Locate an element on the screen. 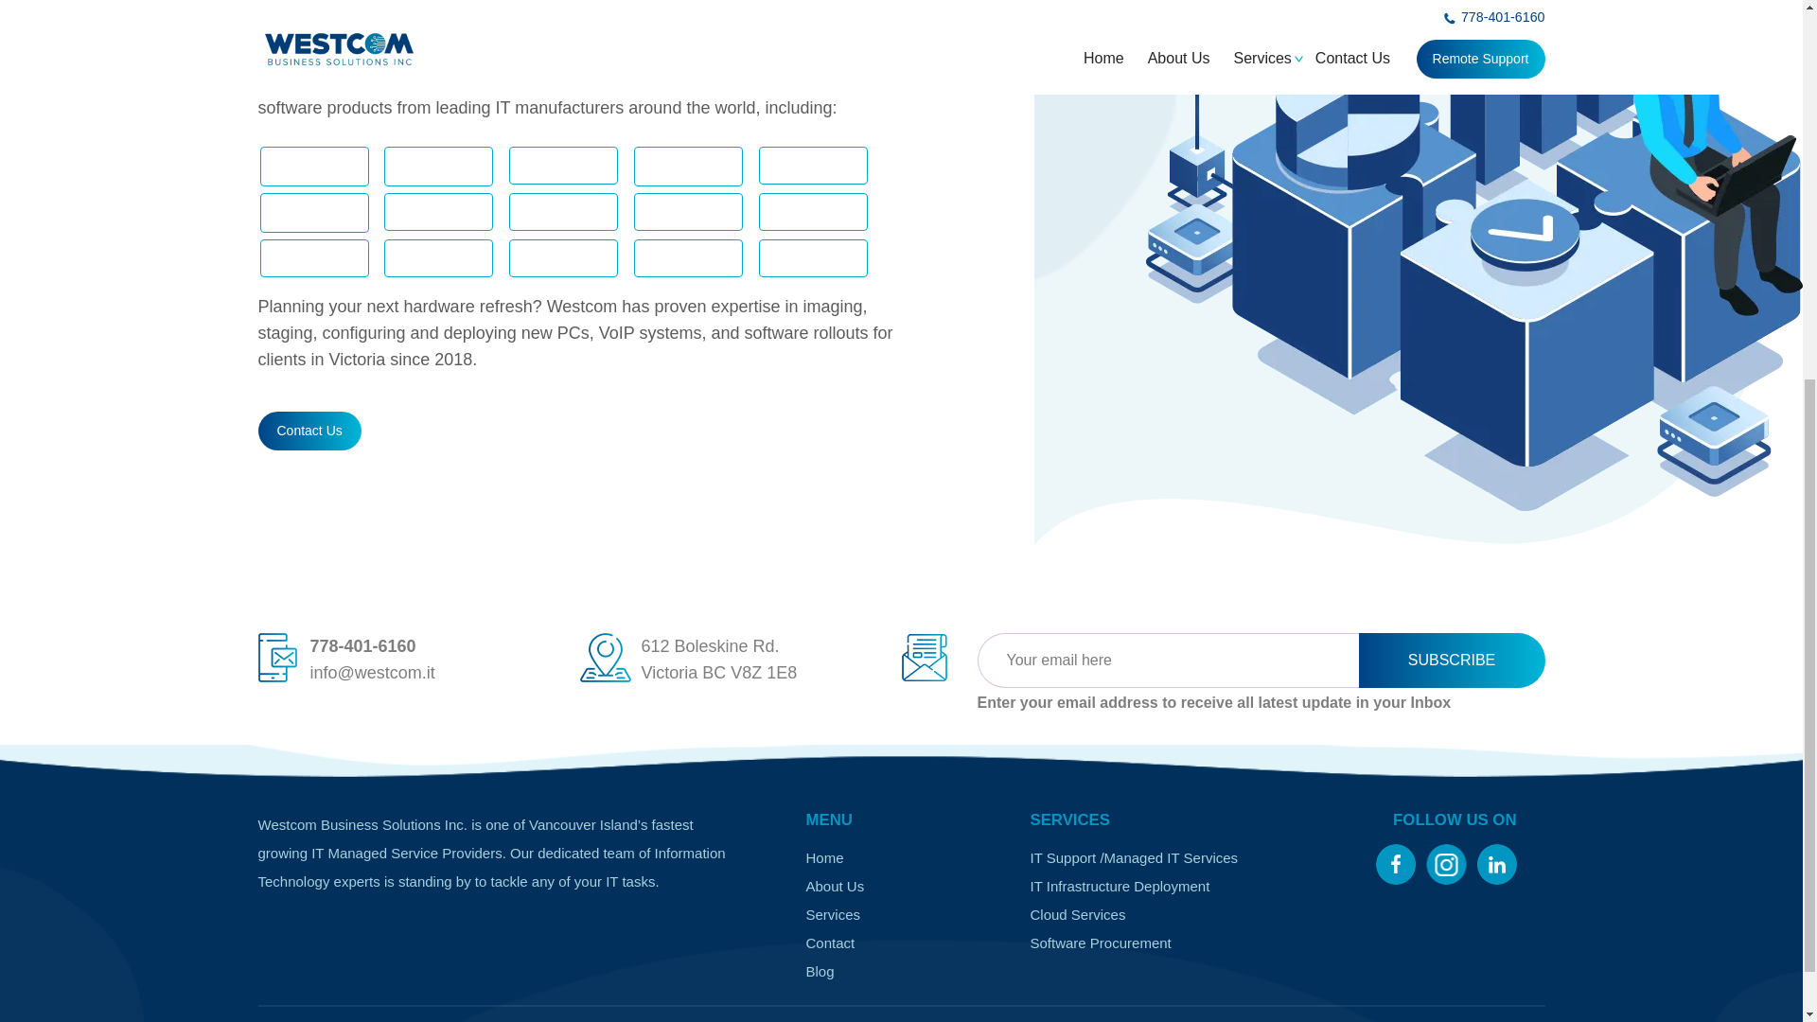 The image size is (1817, 1022). Contact is located at coordinates (831, 943).